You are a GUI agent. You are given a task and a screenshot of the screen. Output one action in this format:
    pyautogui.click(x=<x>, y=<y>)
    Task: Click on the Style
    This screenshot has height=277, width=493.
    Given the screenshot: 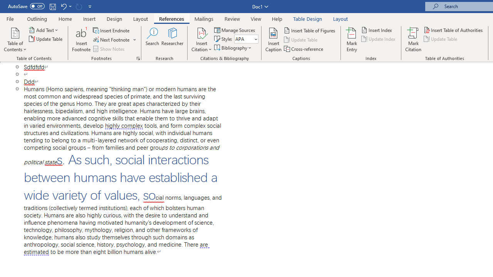 What is the action you would take?
    pyautogui.click(x=243, y=39)
    